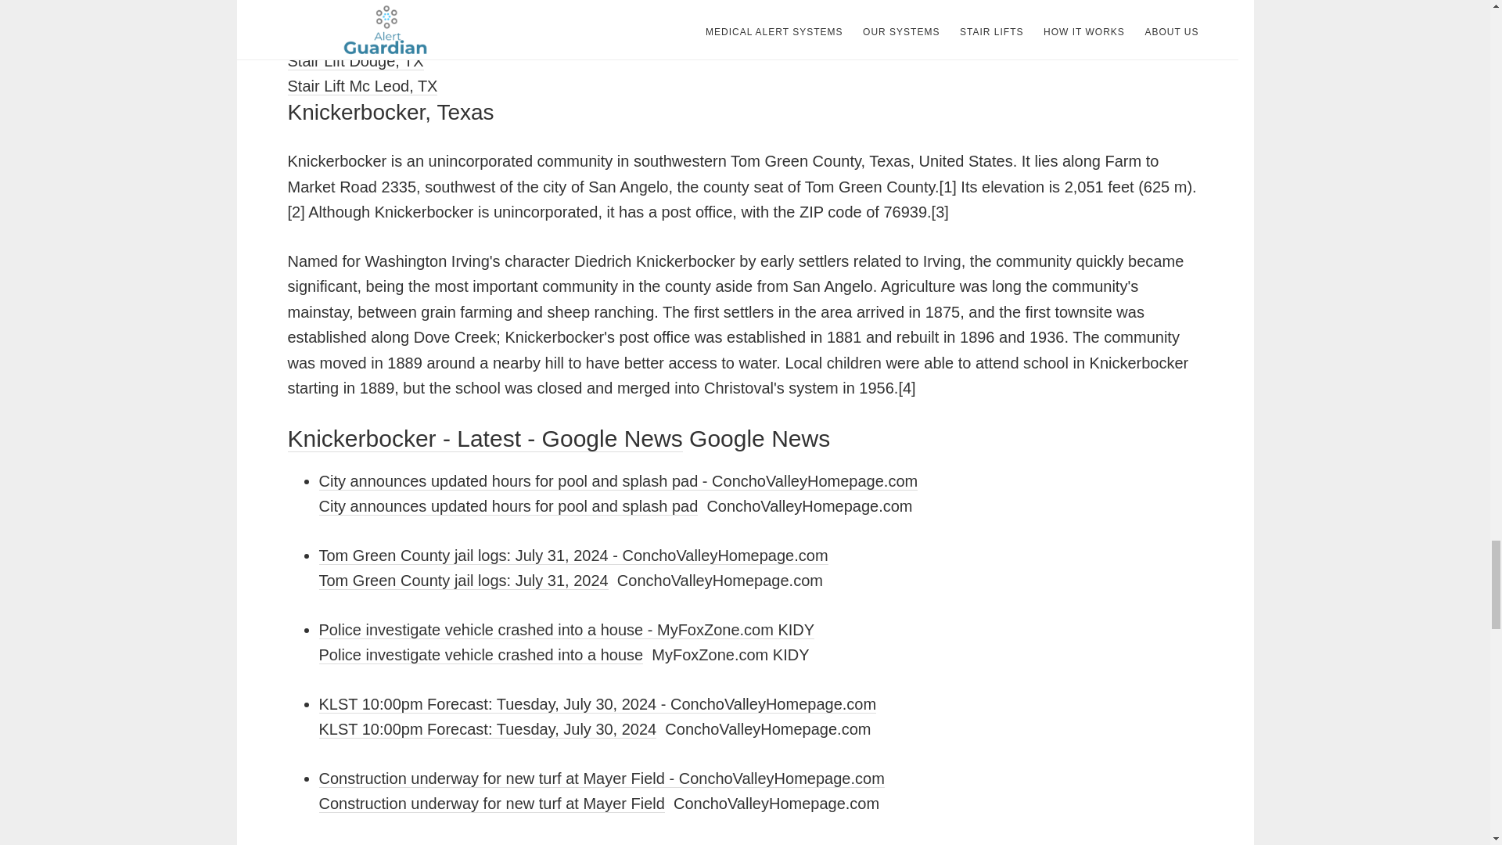 The width and height of the screenshot is (1502, 845). I want to click on Stair Lift Dodge, TX, so click(355, 61).